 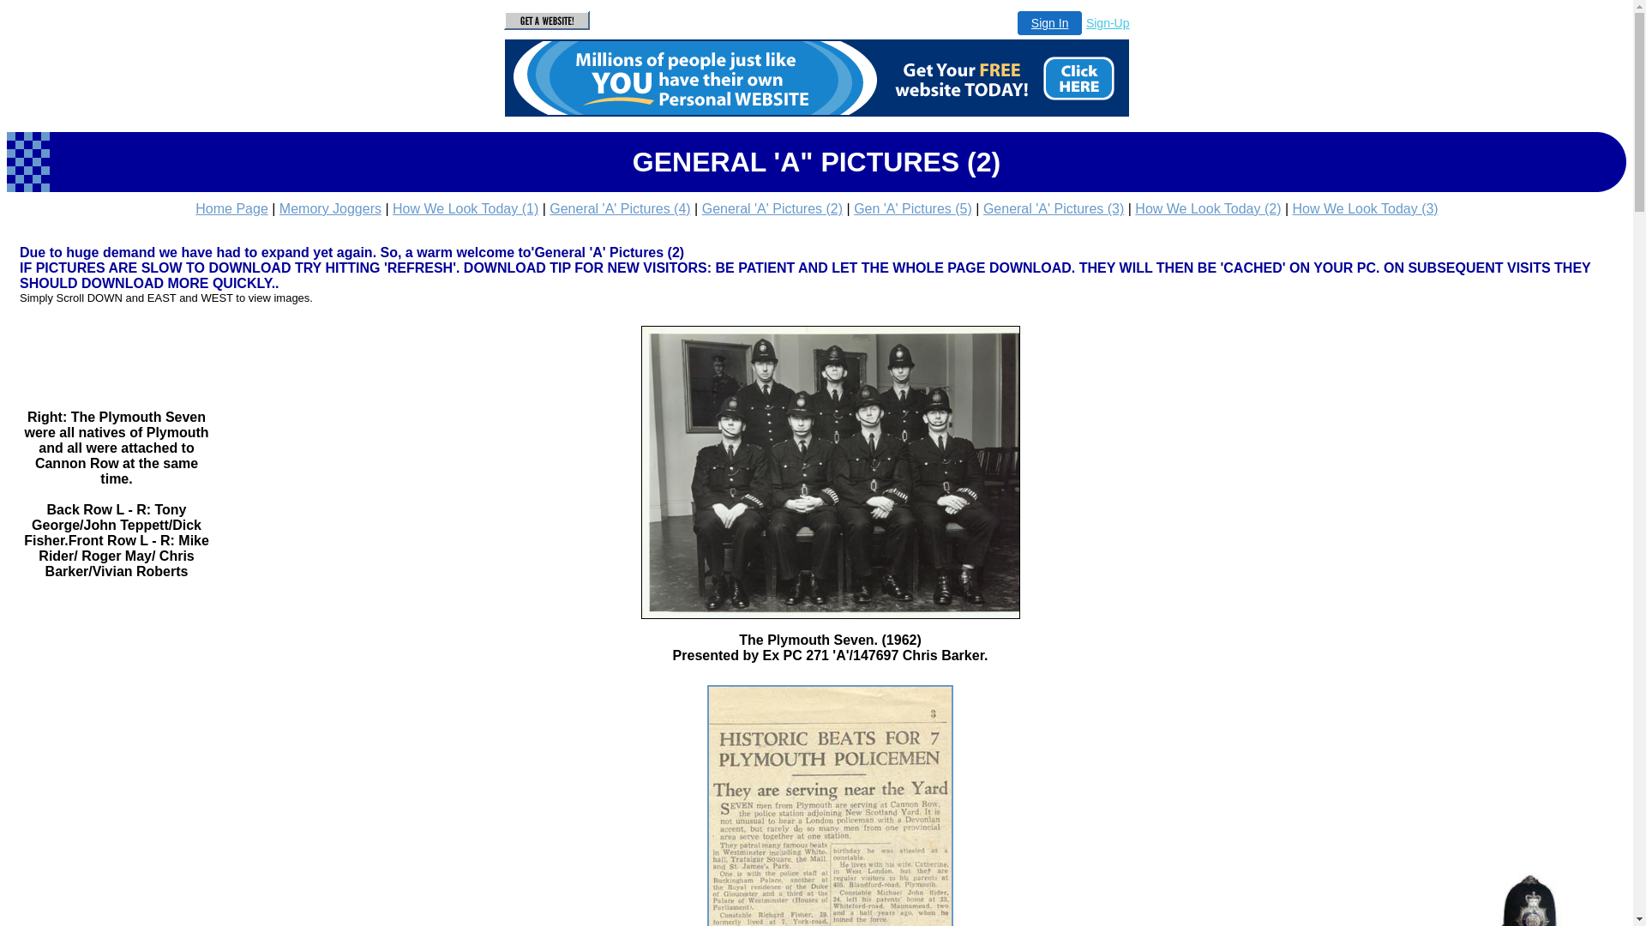 What do you see at coordinates (772, 209) in the screenshot?
I see `General 'A' Pictures (2)` at bounding box center [772, 209].